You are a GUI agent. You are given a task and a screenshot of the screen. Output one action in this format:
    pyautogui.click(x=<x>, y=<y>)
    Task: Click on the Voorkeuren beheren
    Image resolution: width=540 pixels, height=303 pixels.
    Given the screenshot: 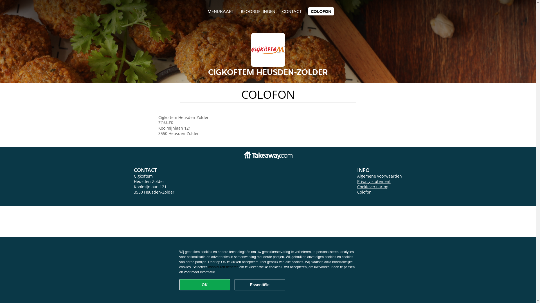 What is the action you would take?
    pyautogui.click(x=223, y=267)
    